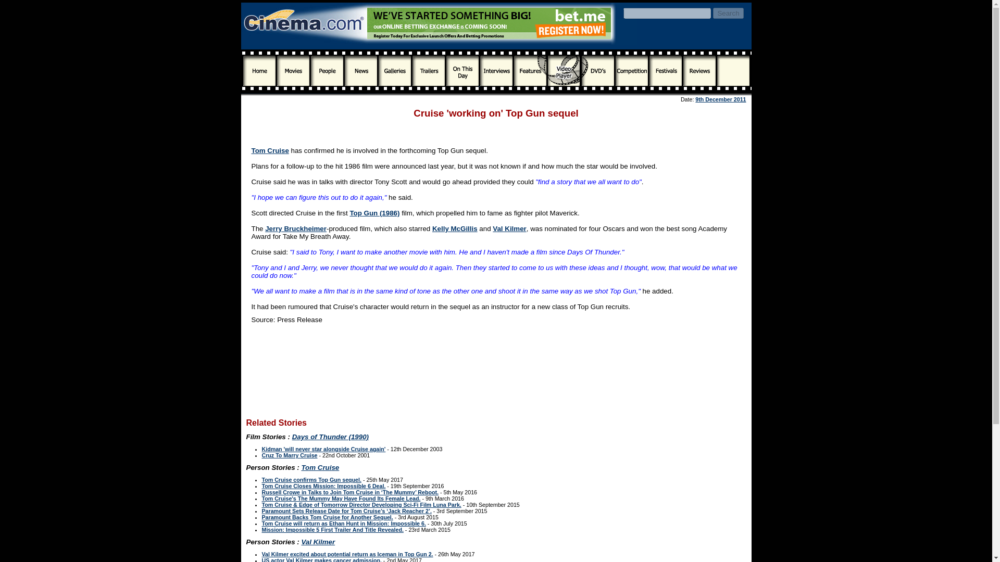 Image resolution: width=1000 pixels, height=562 pixels. Describe the element at coordinates (323, 486) in the screenshot. I see `Tom Cruise Closes Mission: Impossible 6 Deal.` at that location.